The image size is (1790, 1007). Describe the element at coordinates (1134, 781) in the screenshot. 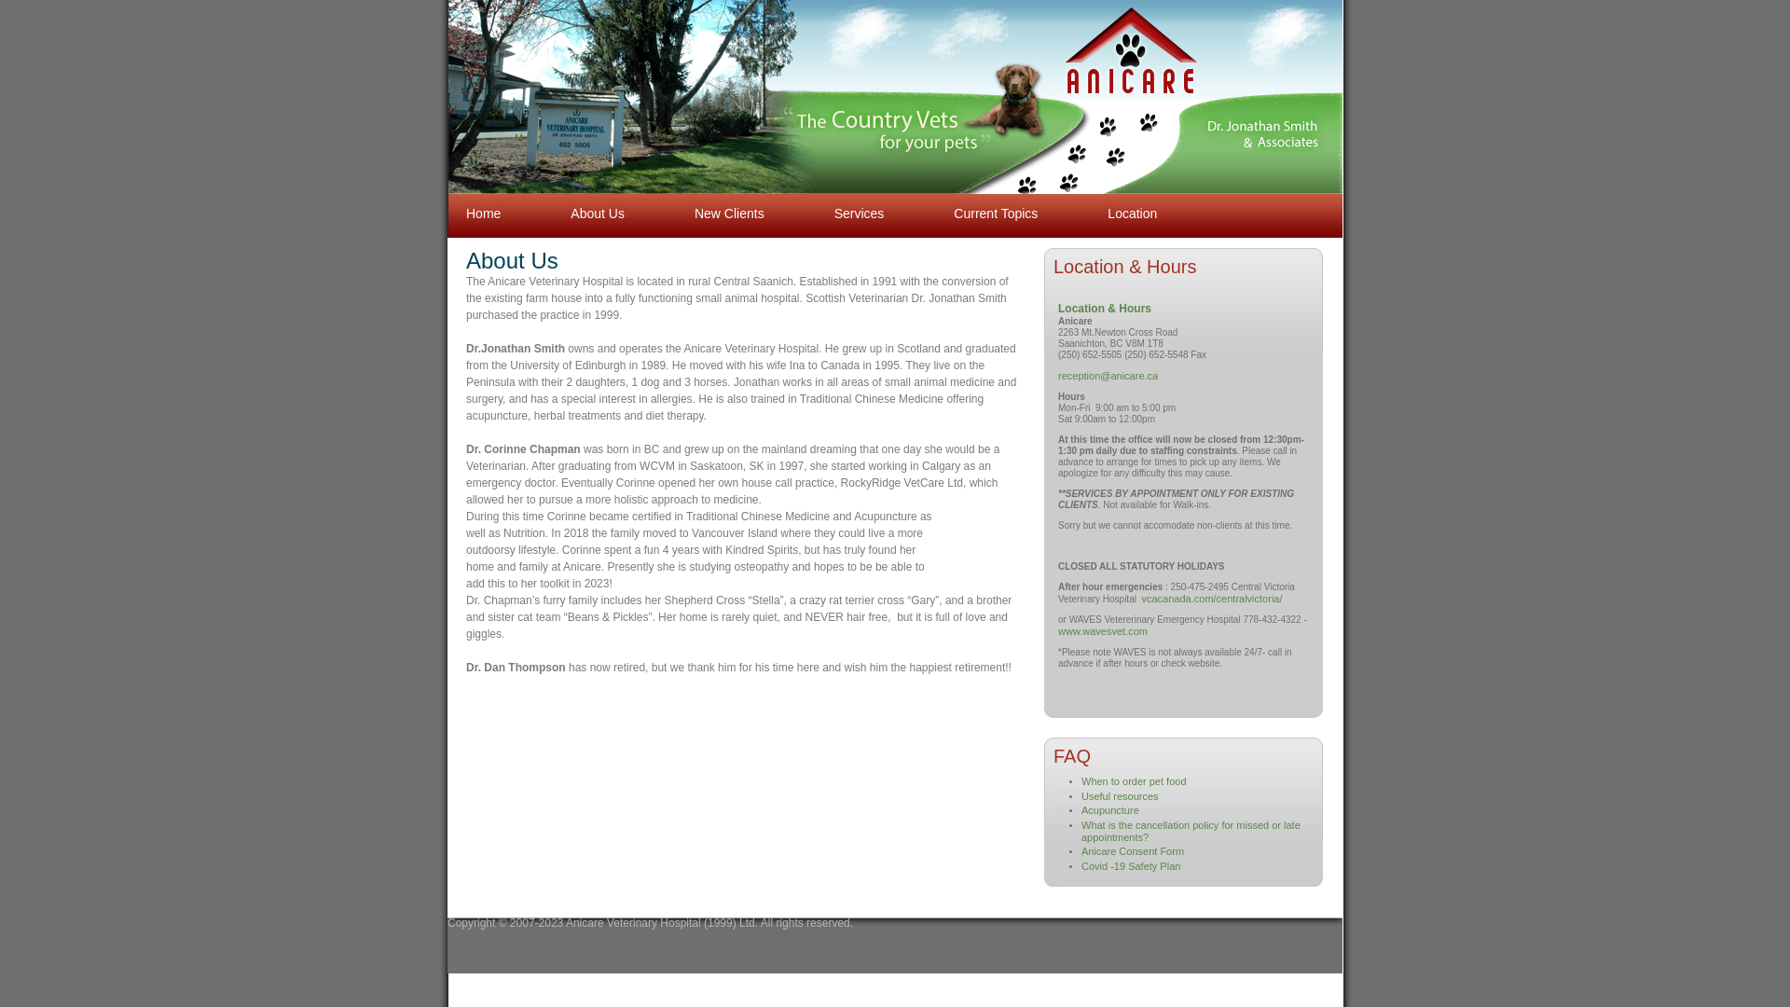

I see `When to order pet food` at that location.